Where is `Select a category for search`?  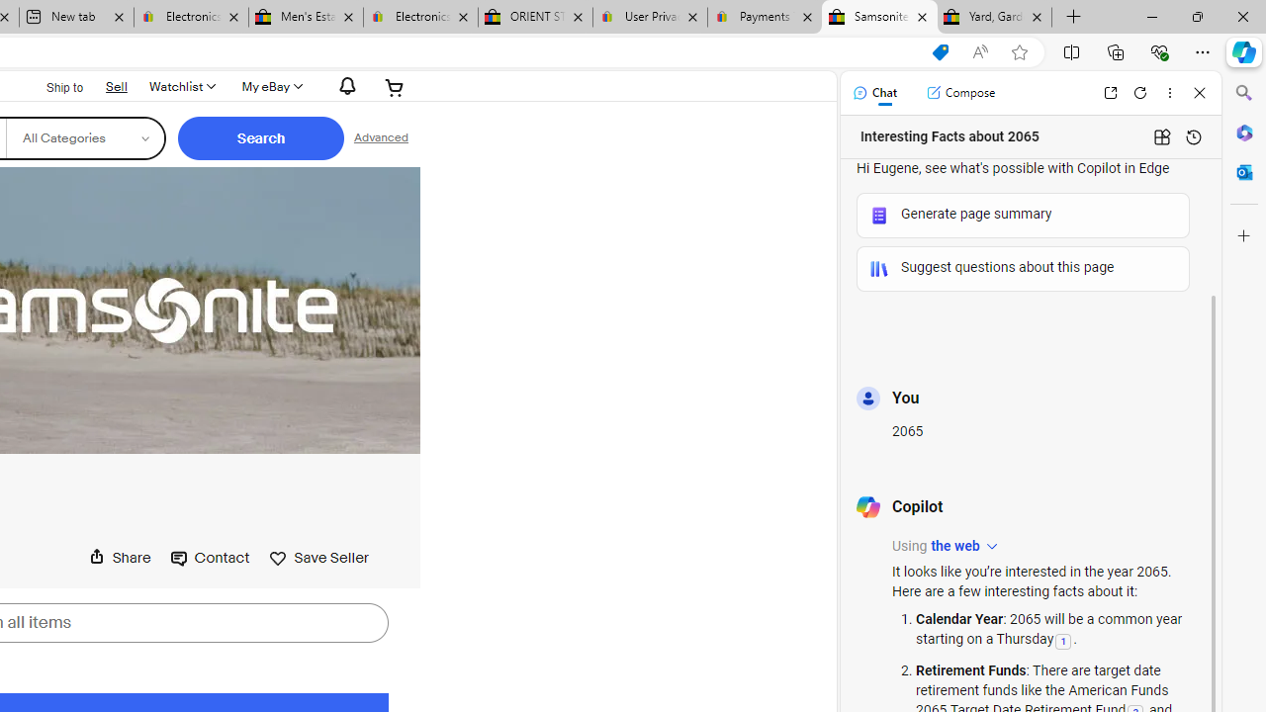 Select a category for search is located at coordinates (85, 138).